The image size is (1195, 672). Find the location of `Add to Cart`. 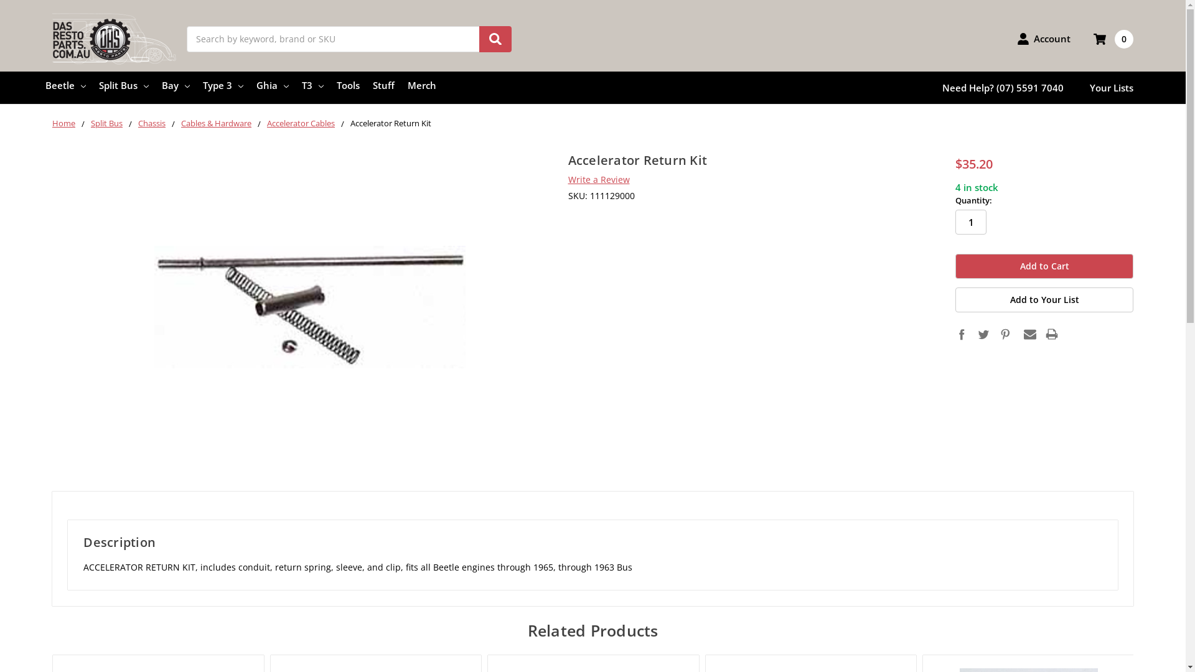

Add to Cart is located at coordinates (1044, 266).